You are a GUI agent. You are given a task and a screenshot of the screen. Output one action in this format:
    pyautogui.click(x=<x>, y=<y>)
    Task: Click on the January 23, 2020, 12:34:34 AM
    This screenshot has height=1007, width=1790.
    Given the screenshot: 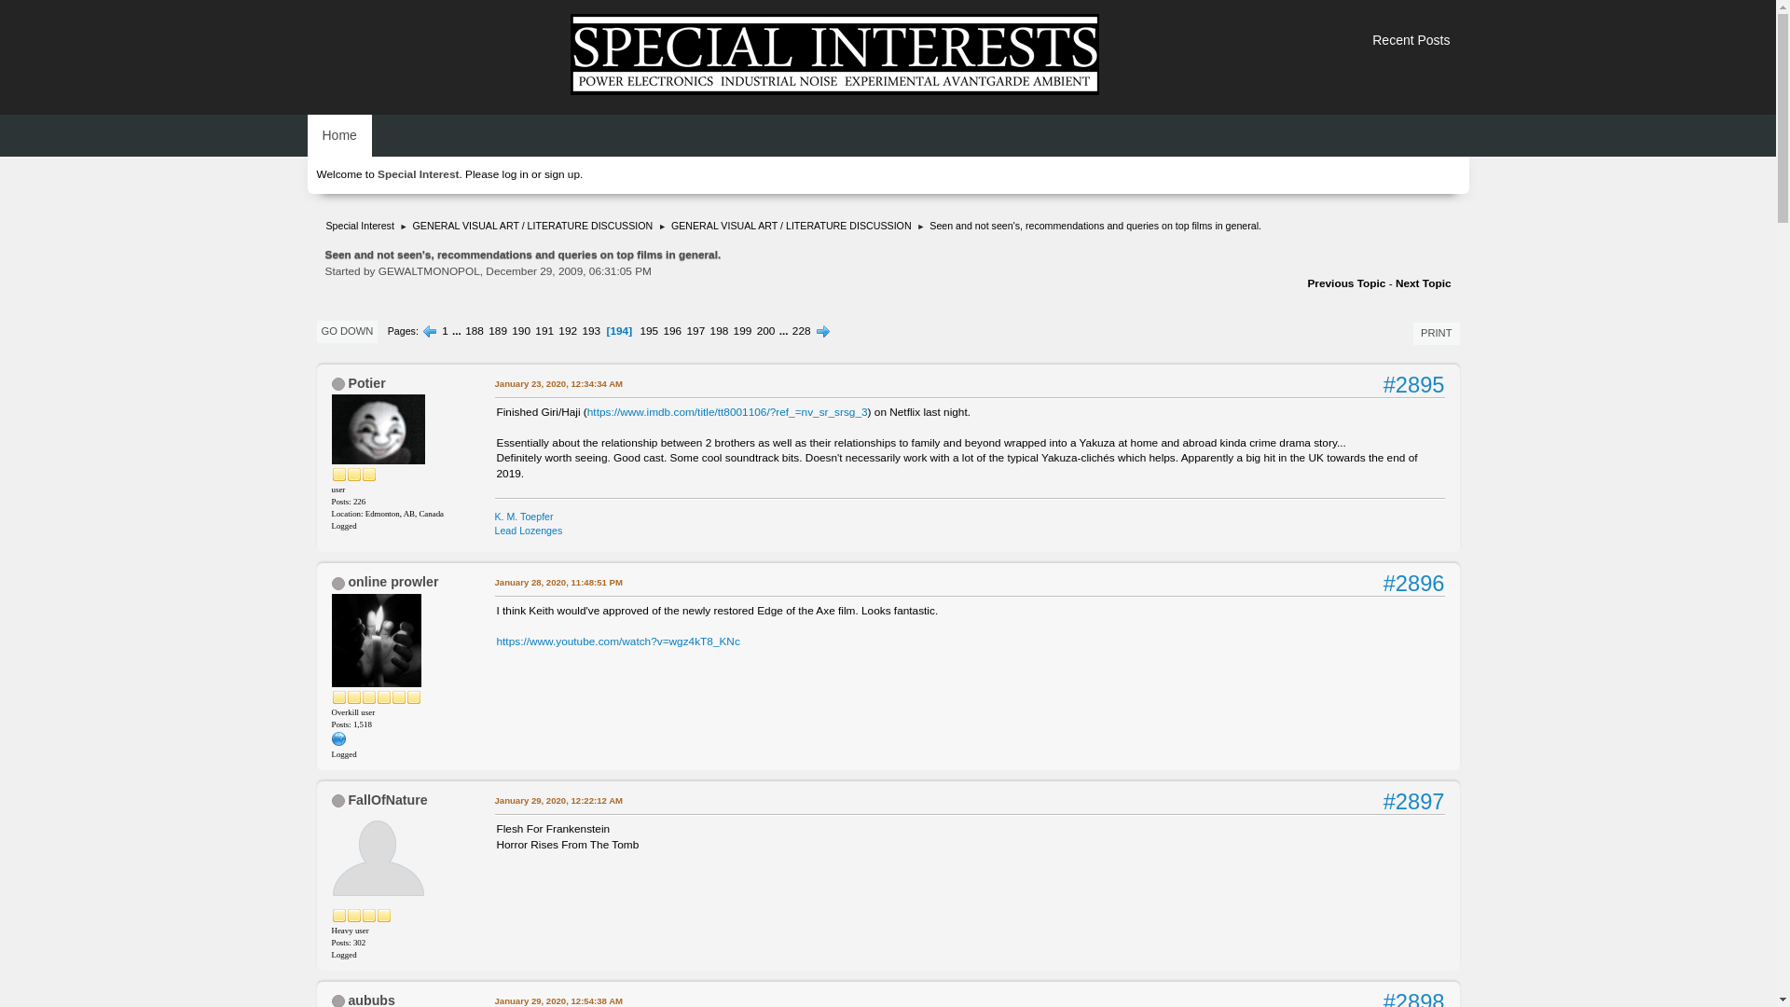 What is the action you would take?
    pyautogui.click(x=558, y=384)
    